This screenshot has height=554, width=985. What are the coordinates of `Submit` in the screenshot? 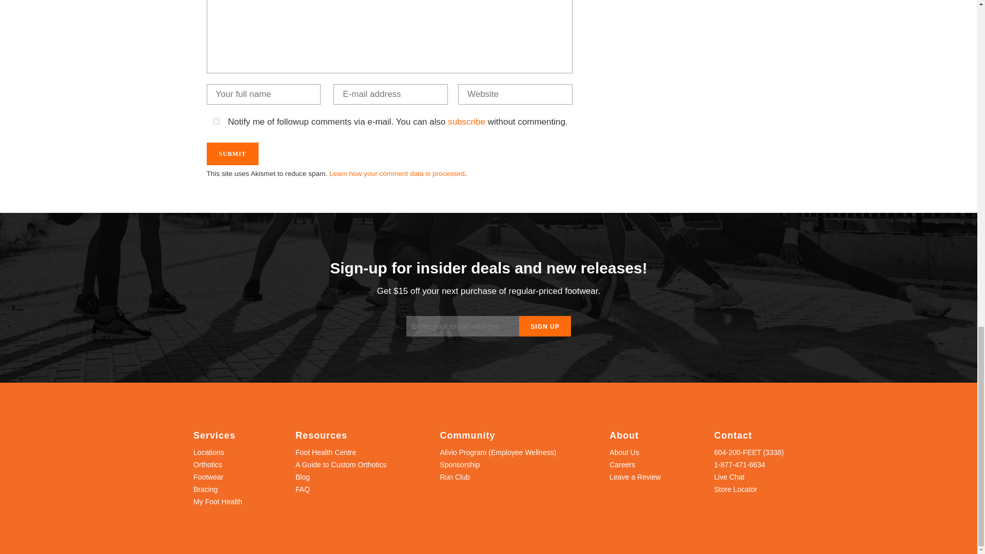 It's located at (232, 153).